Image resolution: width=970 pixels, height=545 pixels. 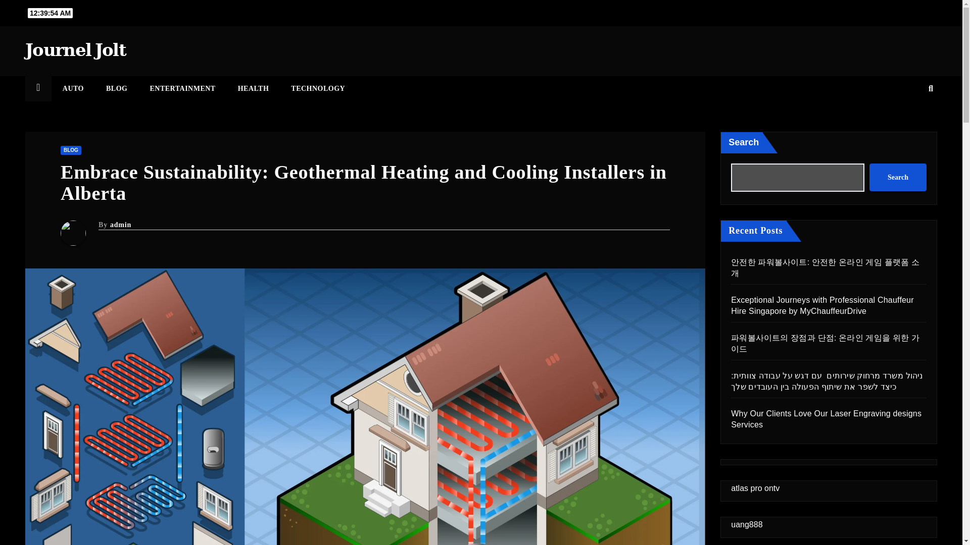 What do you see at coordinates (318, 89) in the screenshot?
I see `TECHNOLOGY` at bounding box center [318, 89].